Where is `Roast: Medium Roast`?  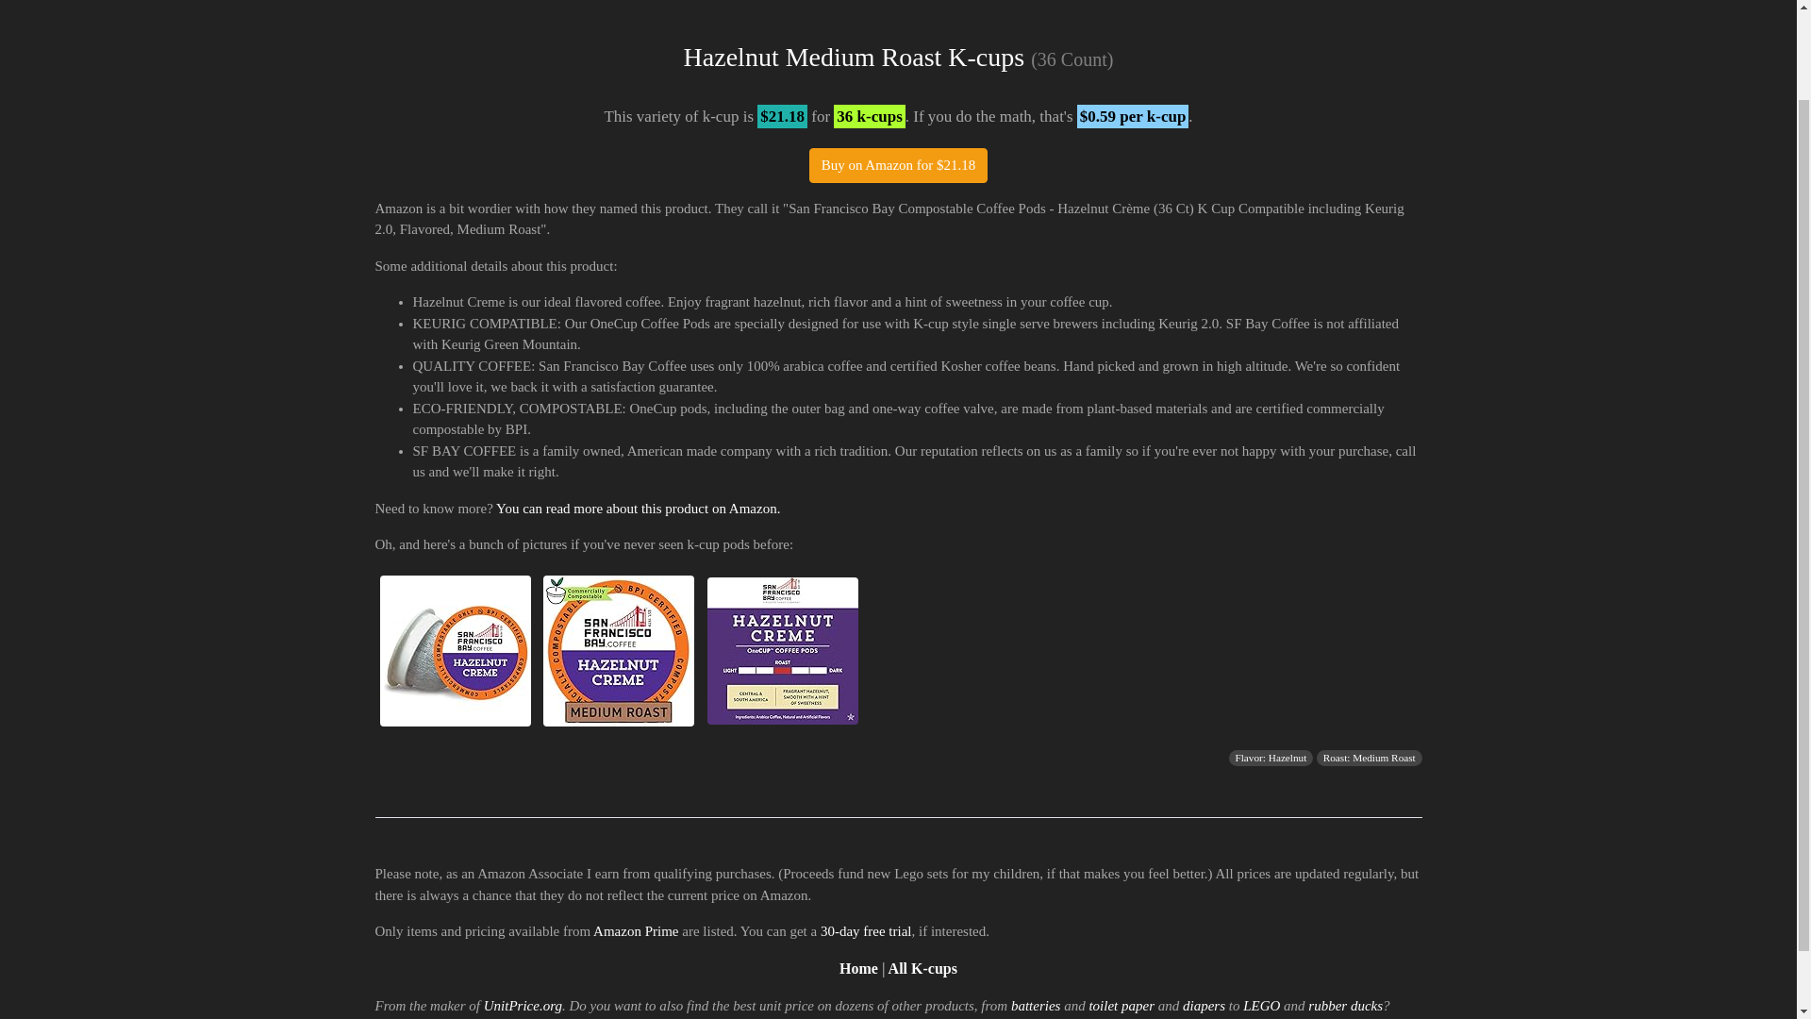
Roast: Medium Roast is located at coordinates (1370, 757).